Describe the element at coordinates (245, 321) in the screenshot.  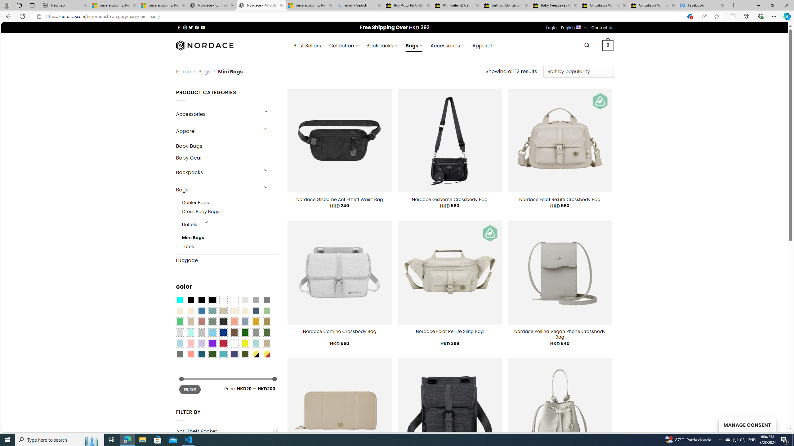
I see `Dusty Blue` at that location.